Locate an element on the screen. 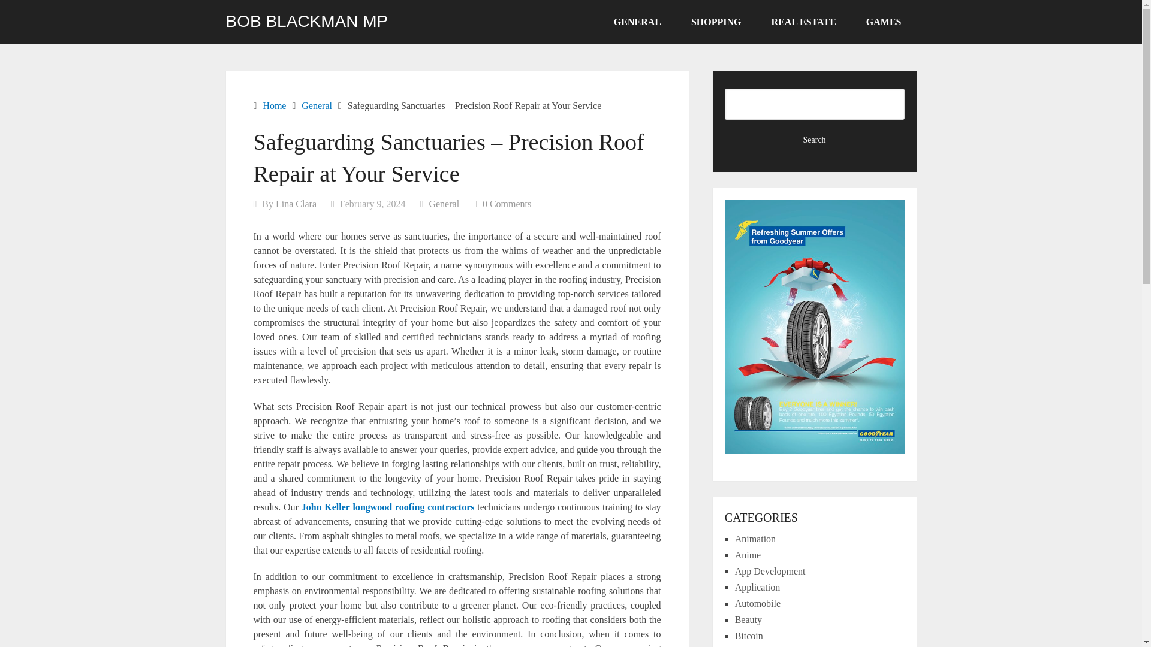 The width and height of the screenshot is (1151, 647). Beauty is located at coordinates (748, 619).